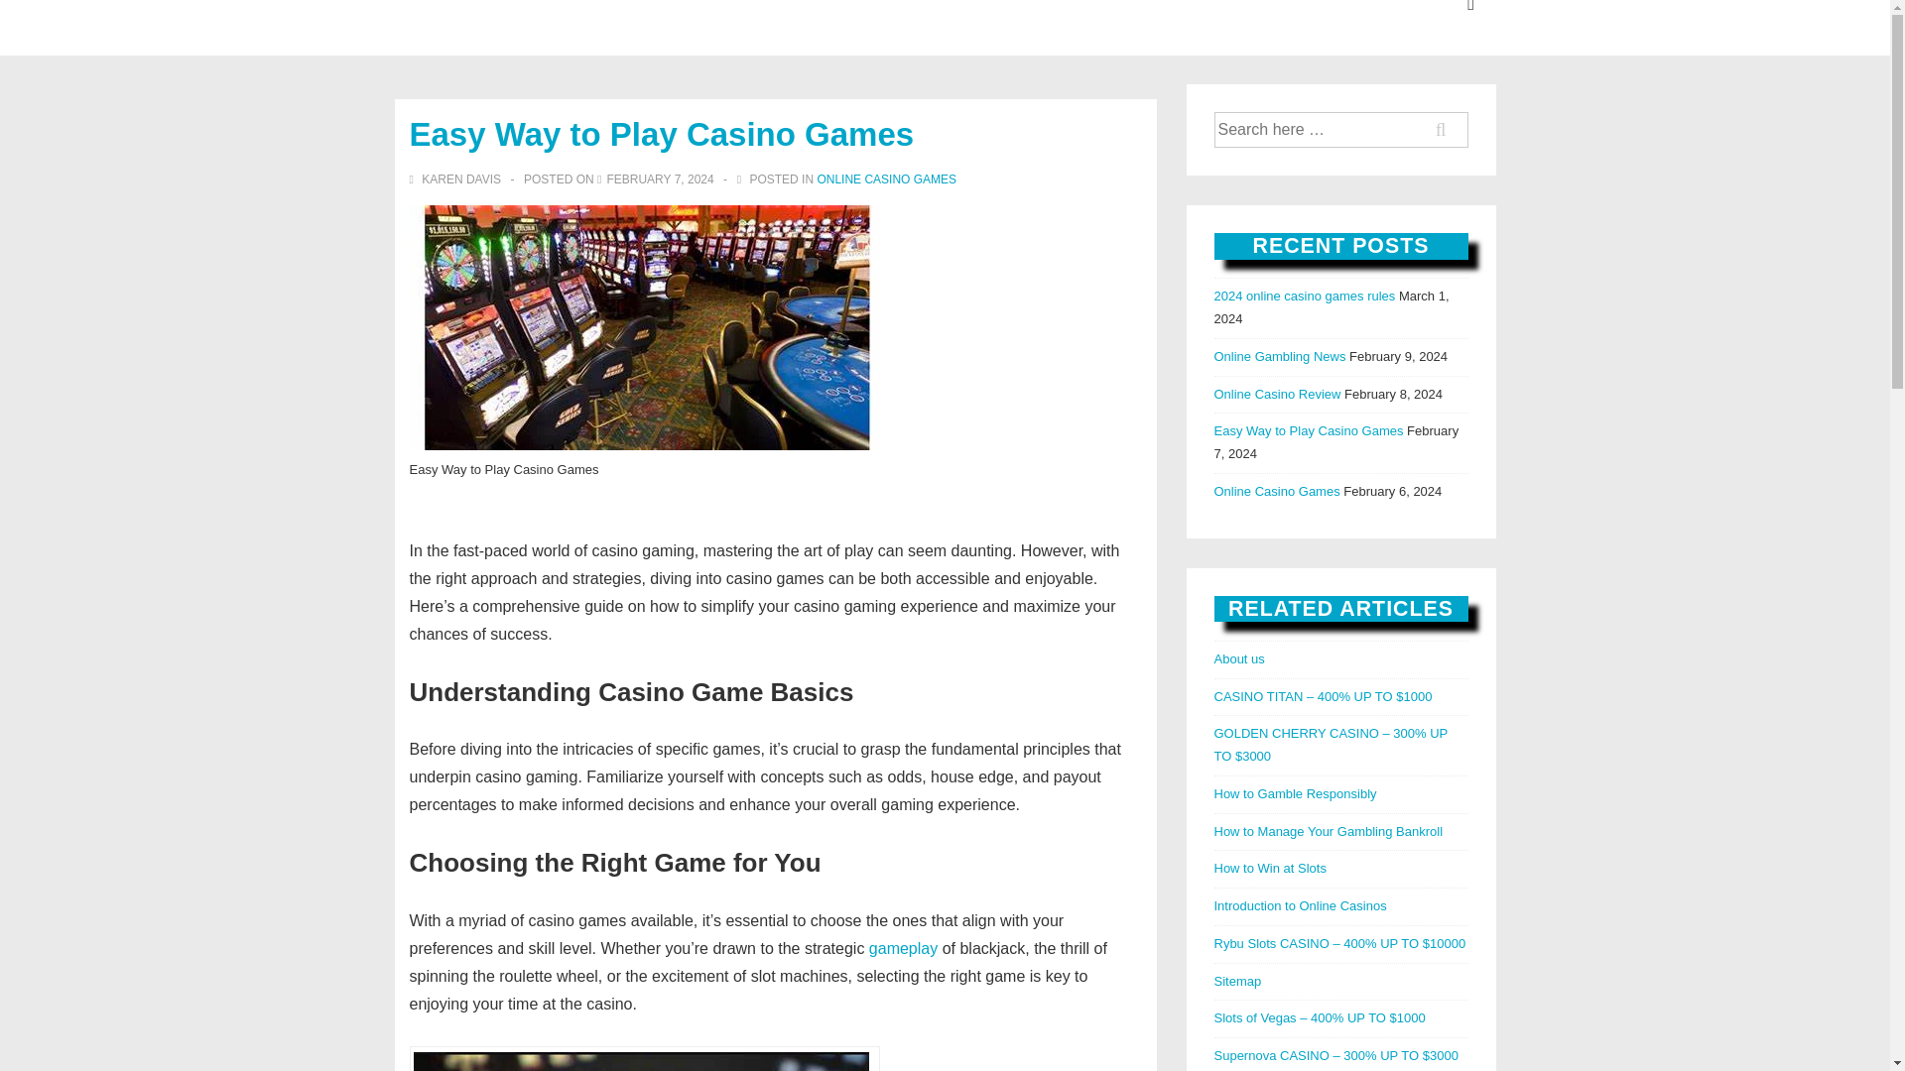  What do you see at coordinates (659, 178) in the screenshot?
I see `FEBRUARY 7, 2024` at bounding box center [659, 178].